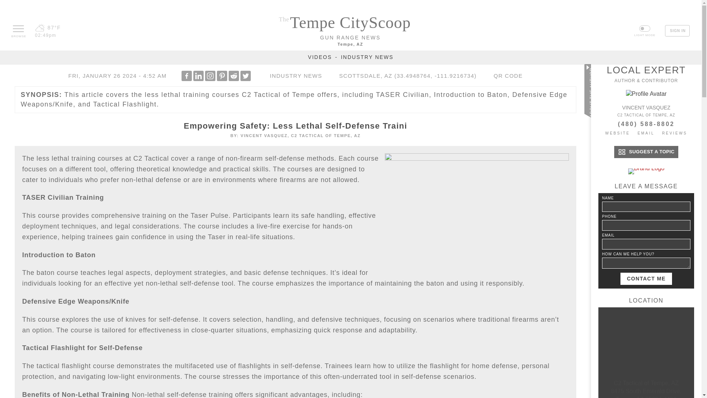  I want to click on Twitter, so click(245, 76).